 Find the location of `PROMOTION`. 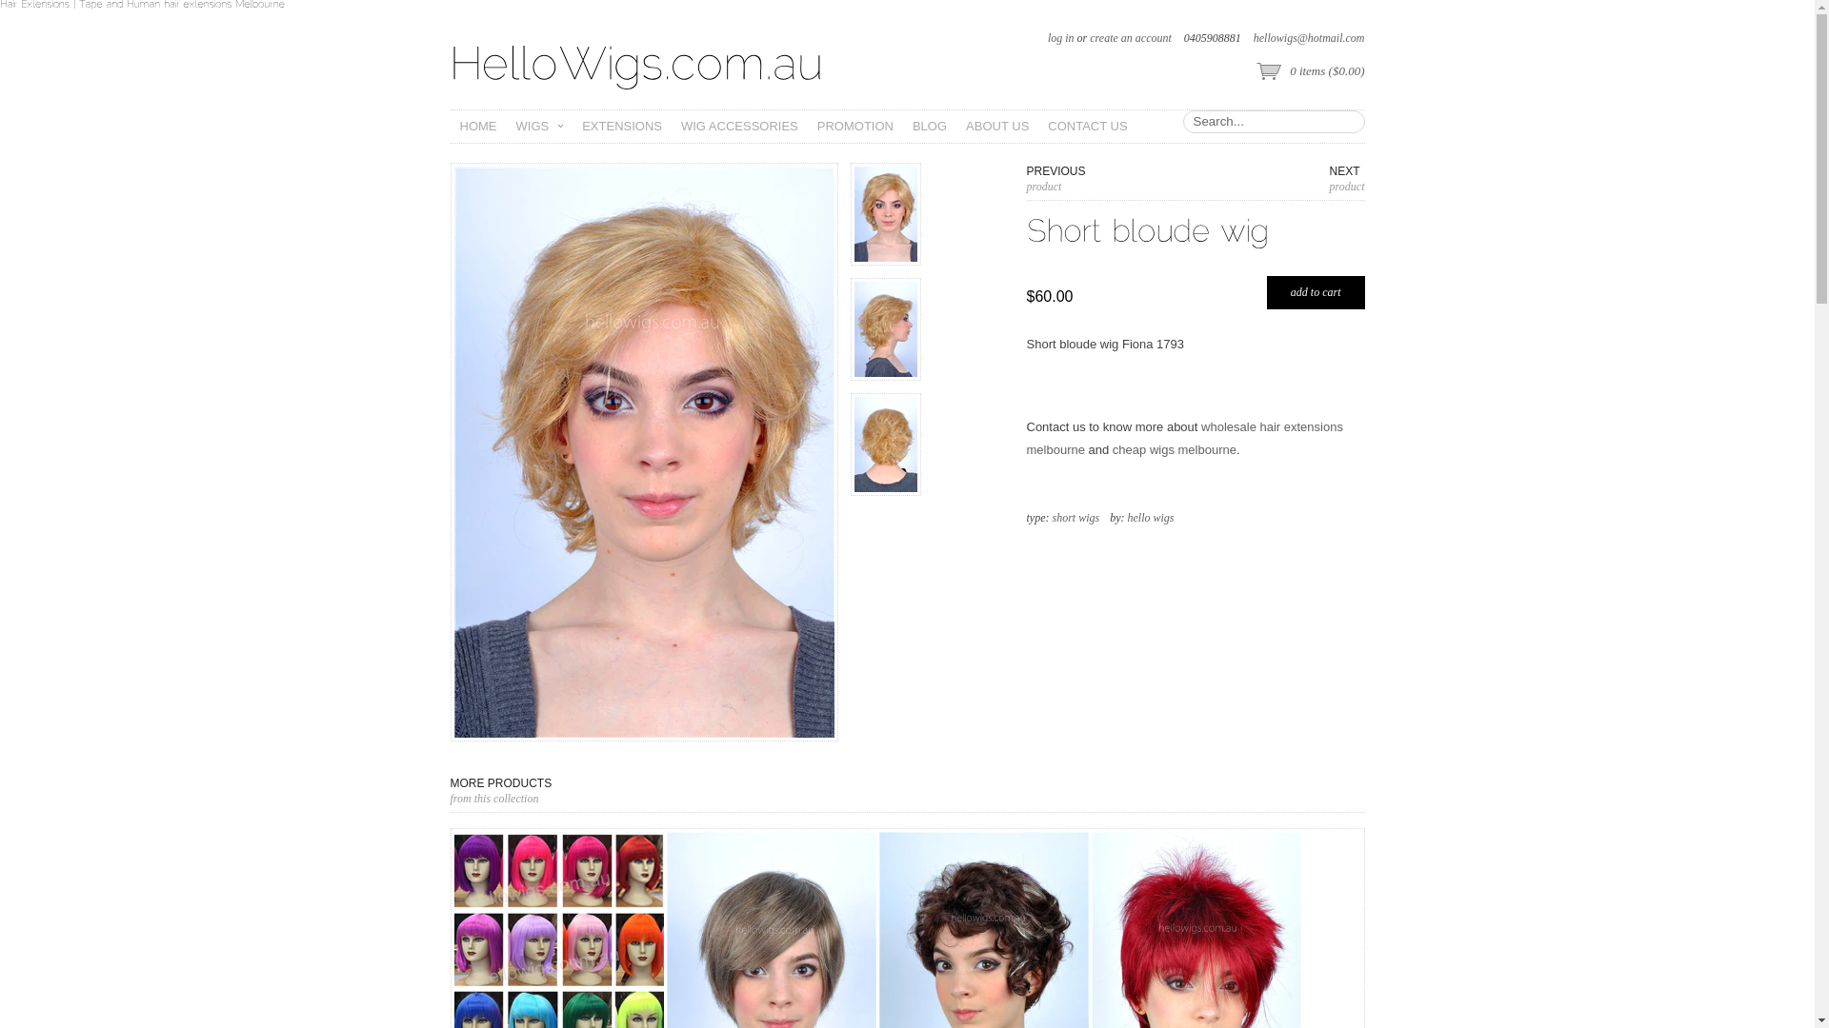

PROMOTION is located at coordinates (855, 127).